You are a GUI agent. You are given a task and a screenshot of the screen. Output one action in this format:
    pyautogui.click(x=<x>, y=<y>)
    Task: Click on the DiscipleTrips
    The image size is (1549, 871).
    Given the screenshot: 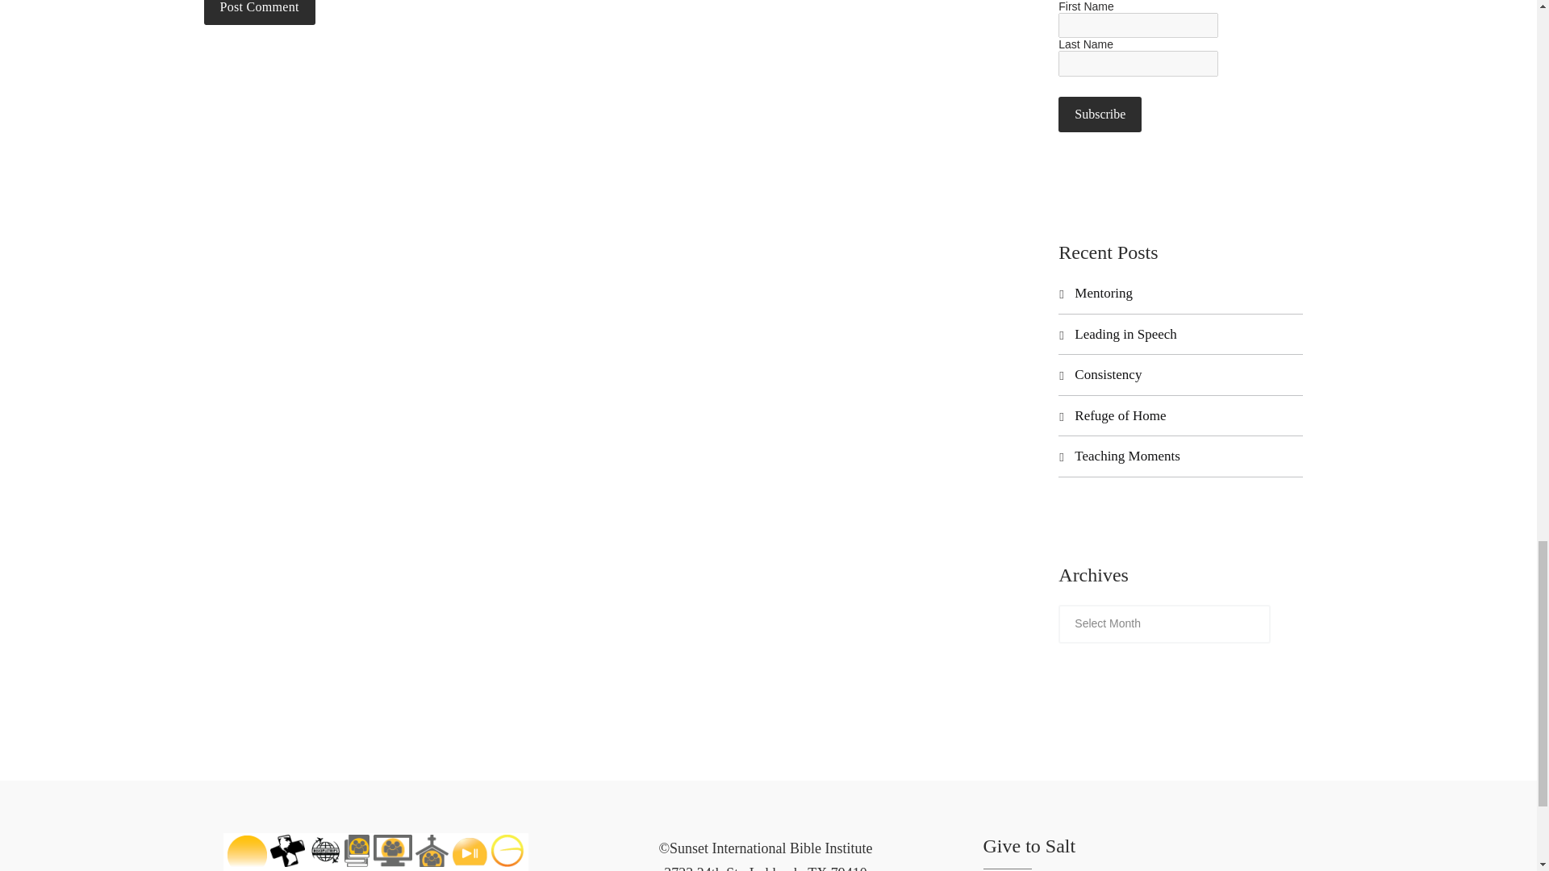 What is the action you would take?
    pyautogui.click(x=324, y=850)
    